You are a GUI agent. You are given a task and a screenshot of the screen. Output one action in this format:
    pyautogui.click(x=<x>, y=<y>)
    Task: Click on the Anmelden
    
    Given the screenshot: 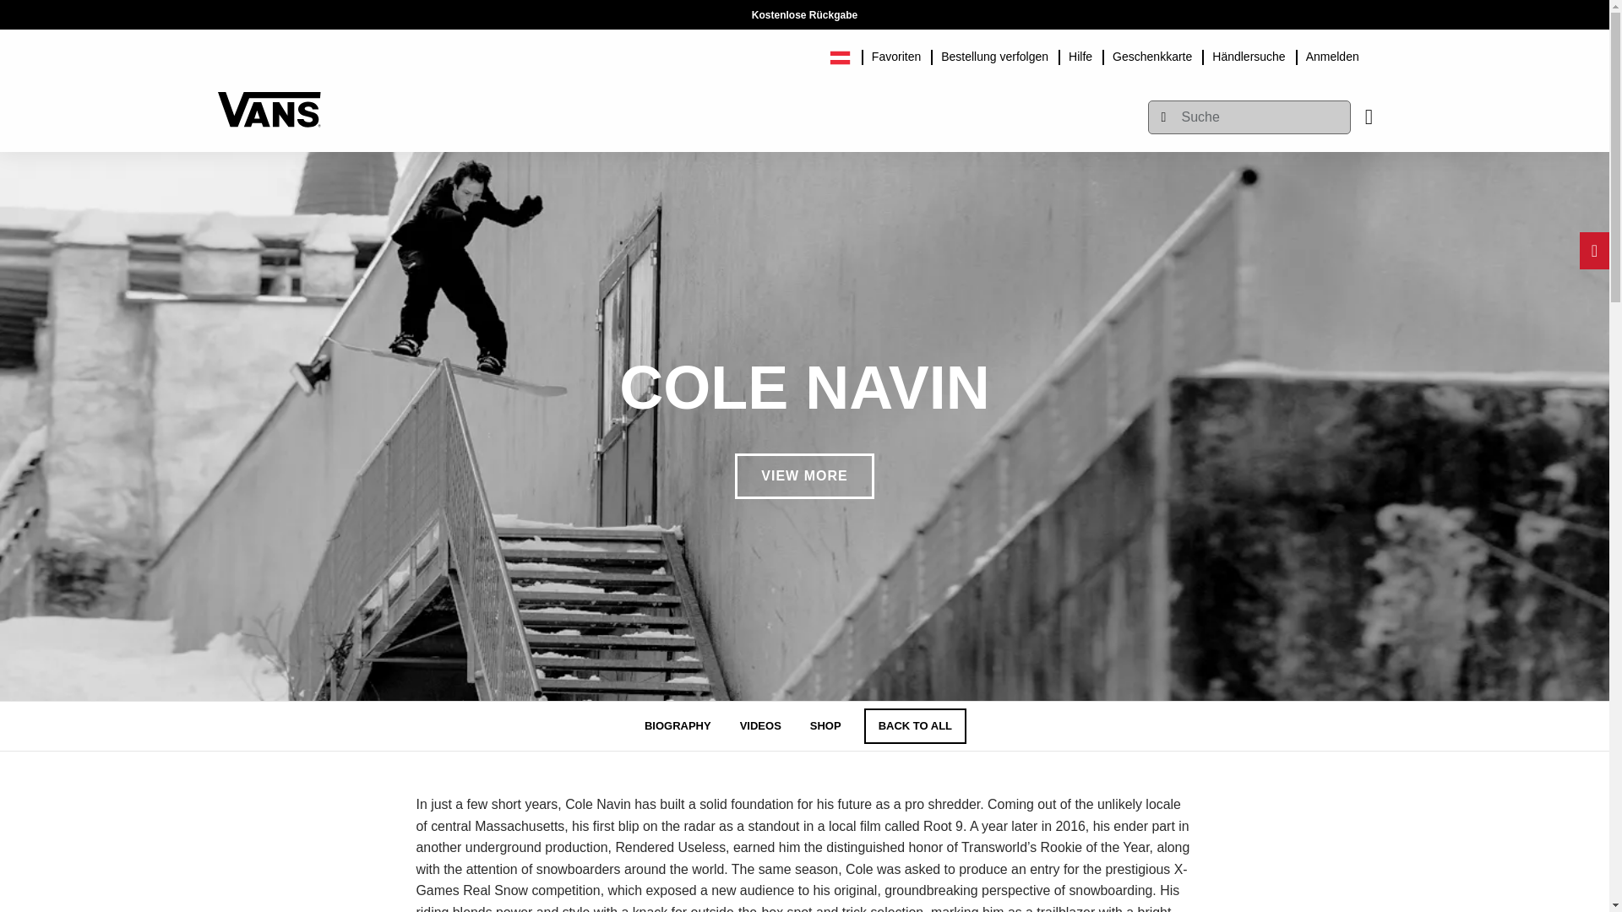 What is the action you would take?
    pyautogui.click(x=1332, y=54)
    